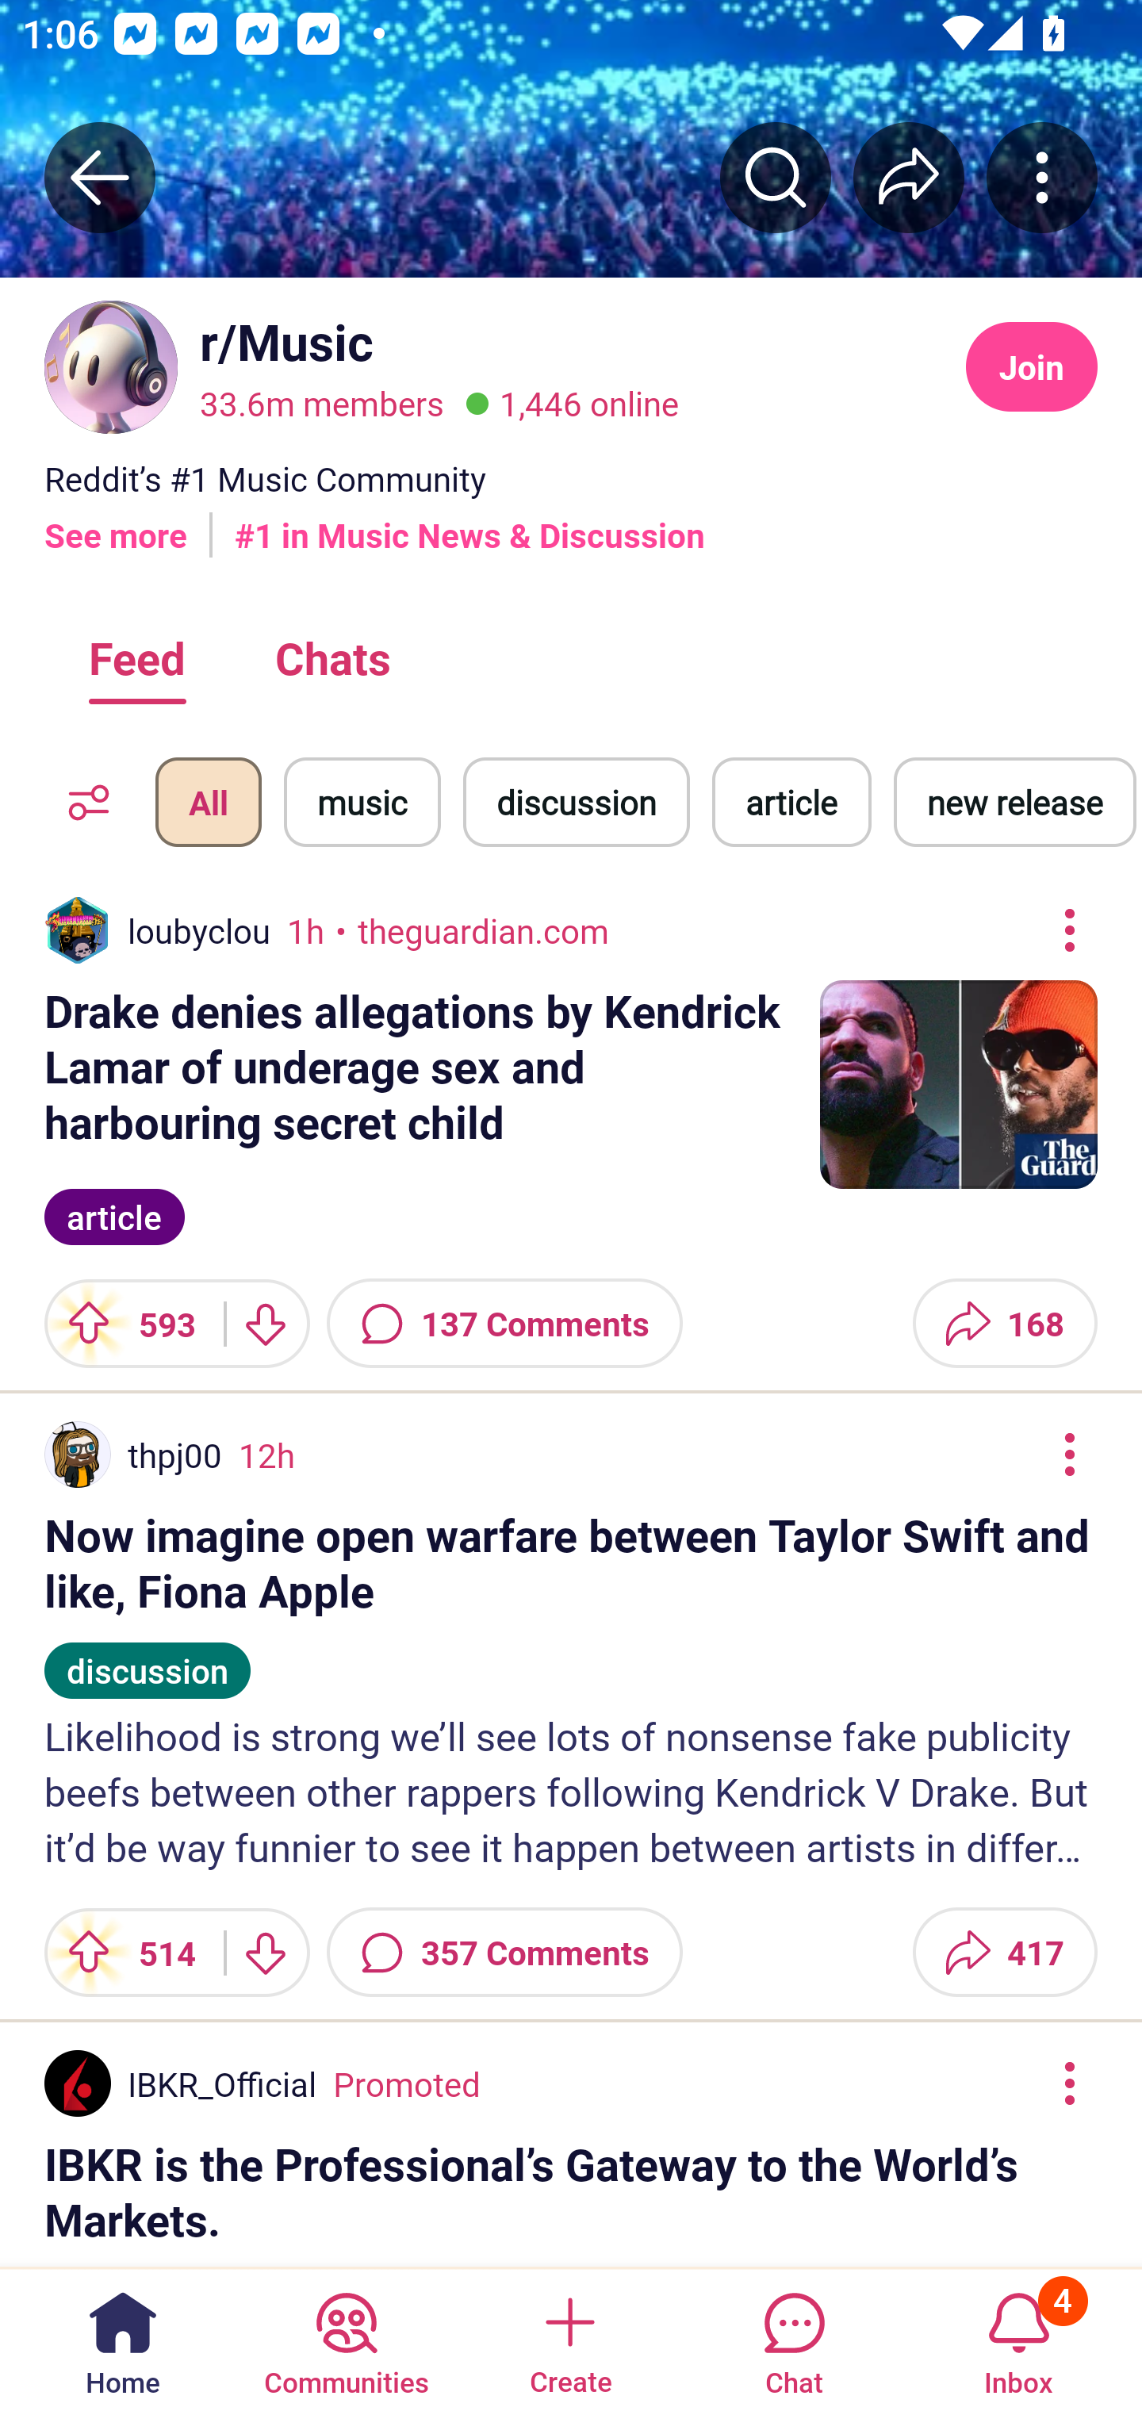 This screenshot has width=1142, height=2411. What do you see at coordinates (576, 801) in the screenshot?
I see `discussion` at bounding box center [576, 801].